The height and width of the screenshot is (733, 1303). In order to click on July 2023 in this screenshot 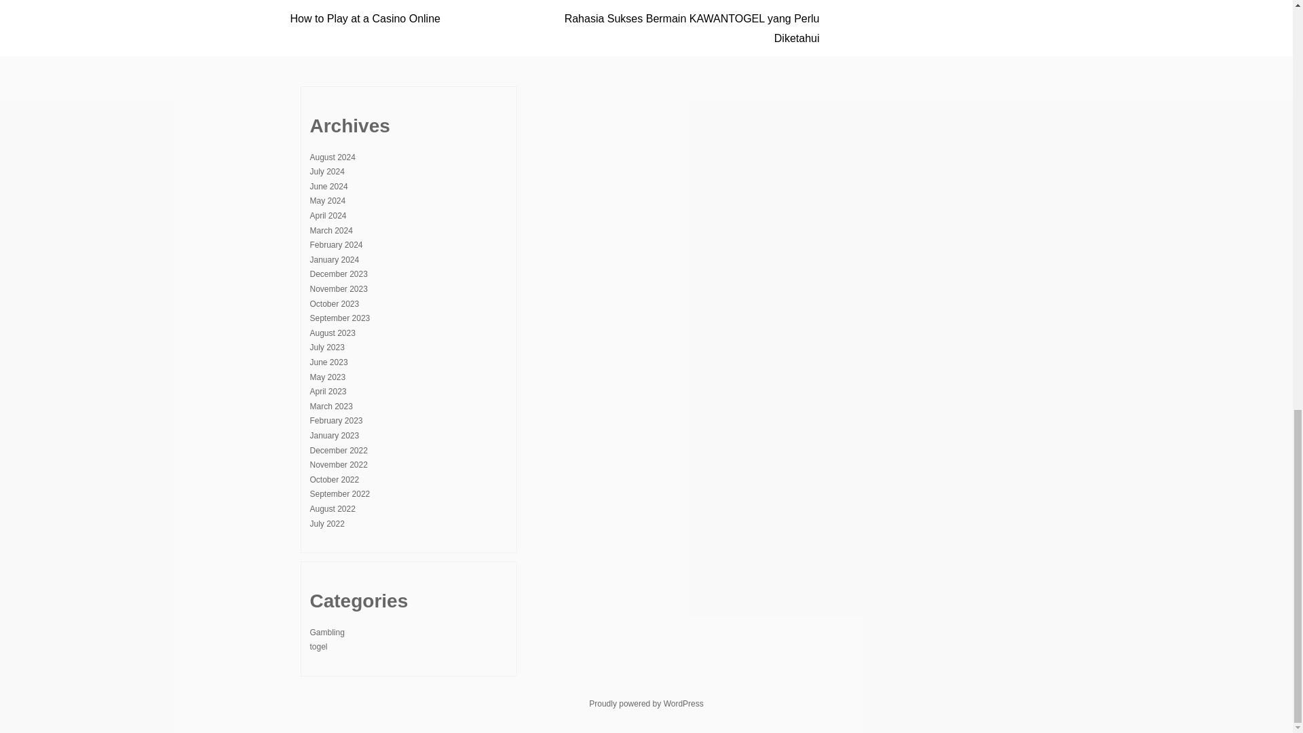, I will do `click(326, 347)`.